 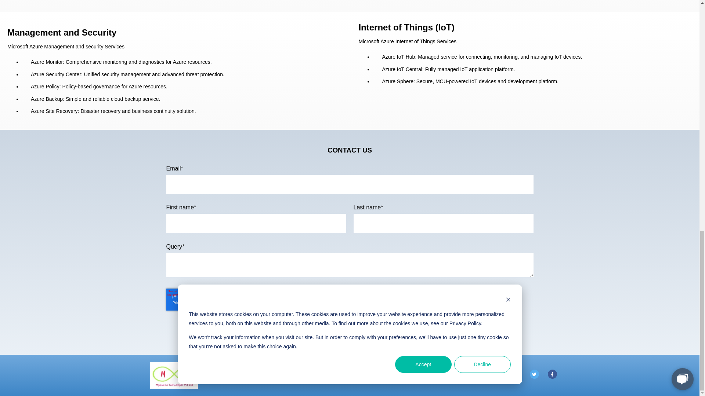 I want to click on Myananta Technologies, so click(x=174, y=375).